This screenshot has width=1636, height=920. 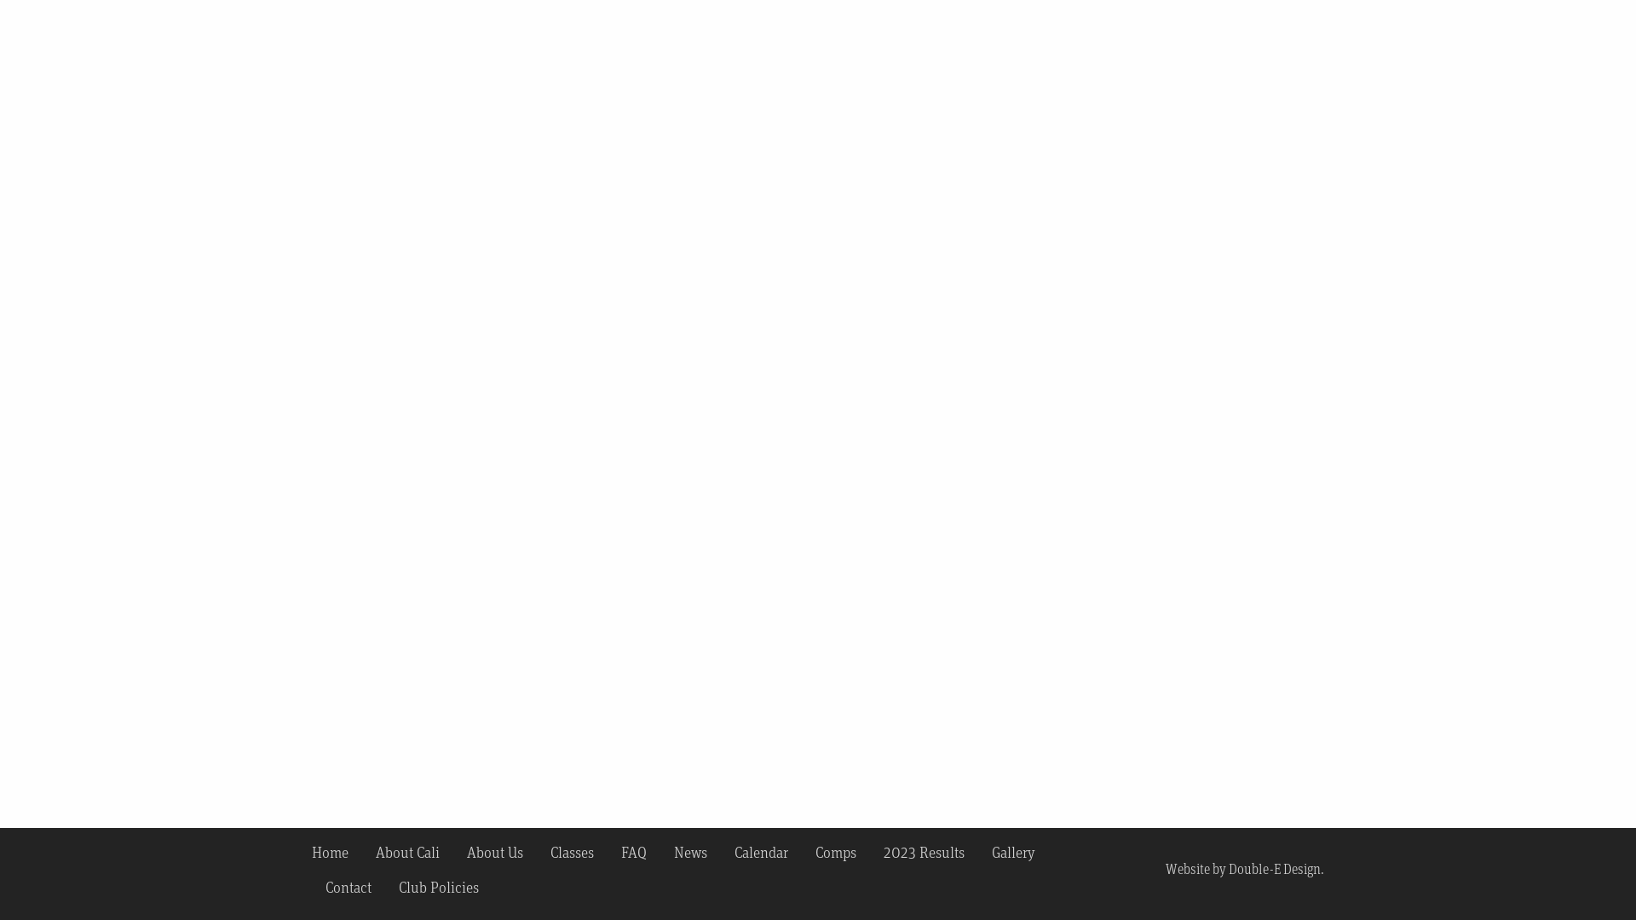 What do you see at coordinates (407, 852) in the screenshot?
I see `About Cali` at bounding box center [407, 852].